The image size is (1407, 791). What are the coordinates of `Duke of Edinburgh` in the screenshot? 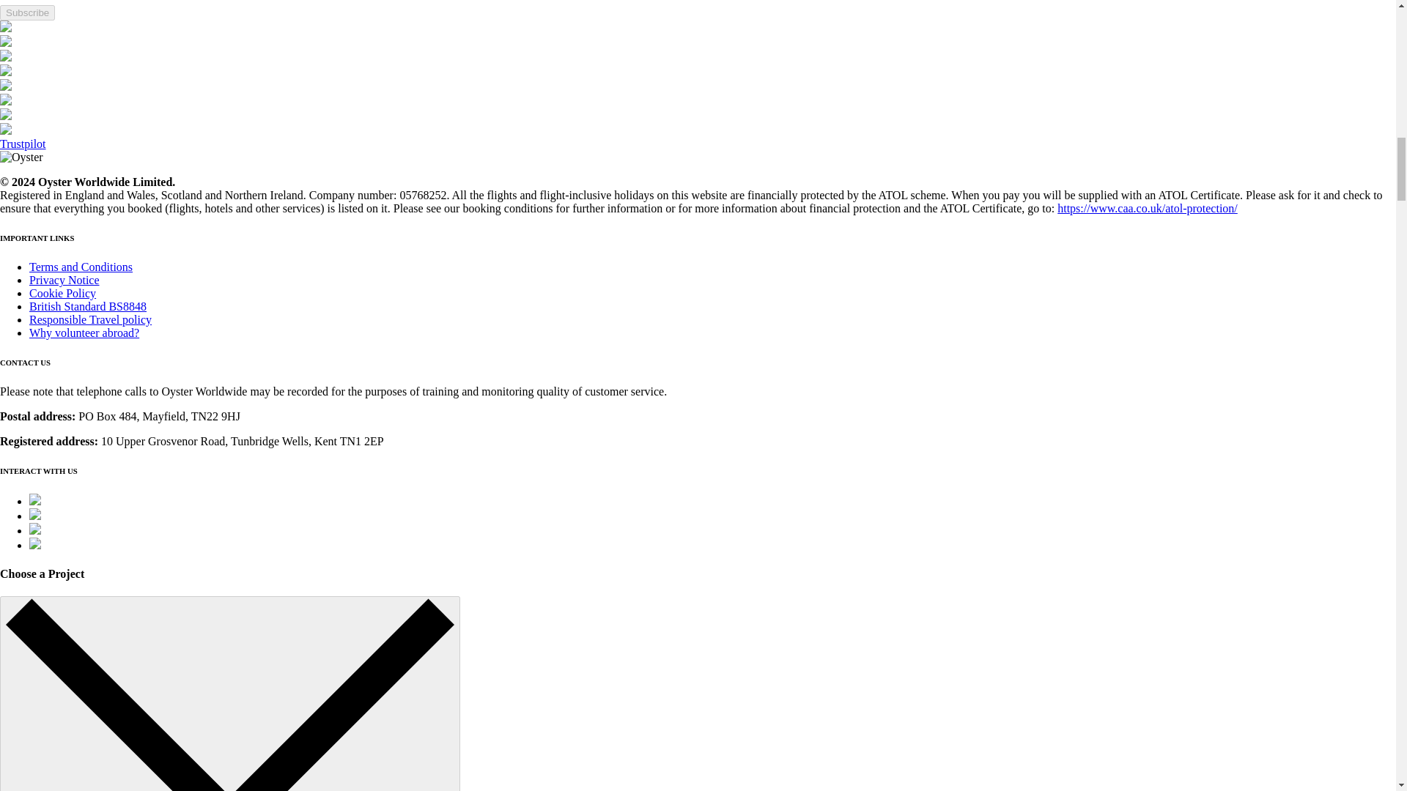 It's located at (6, 57).